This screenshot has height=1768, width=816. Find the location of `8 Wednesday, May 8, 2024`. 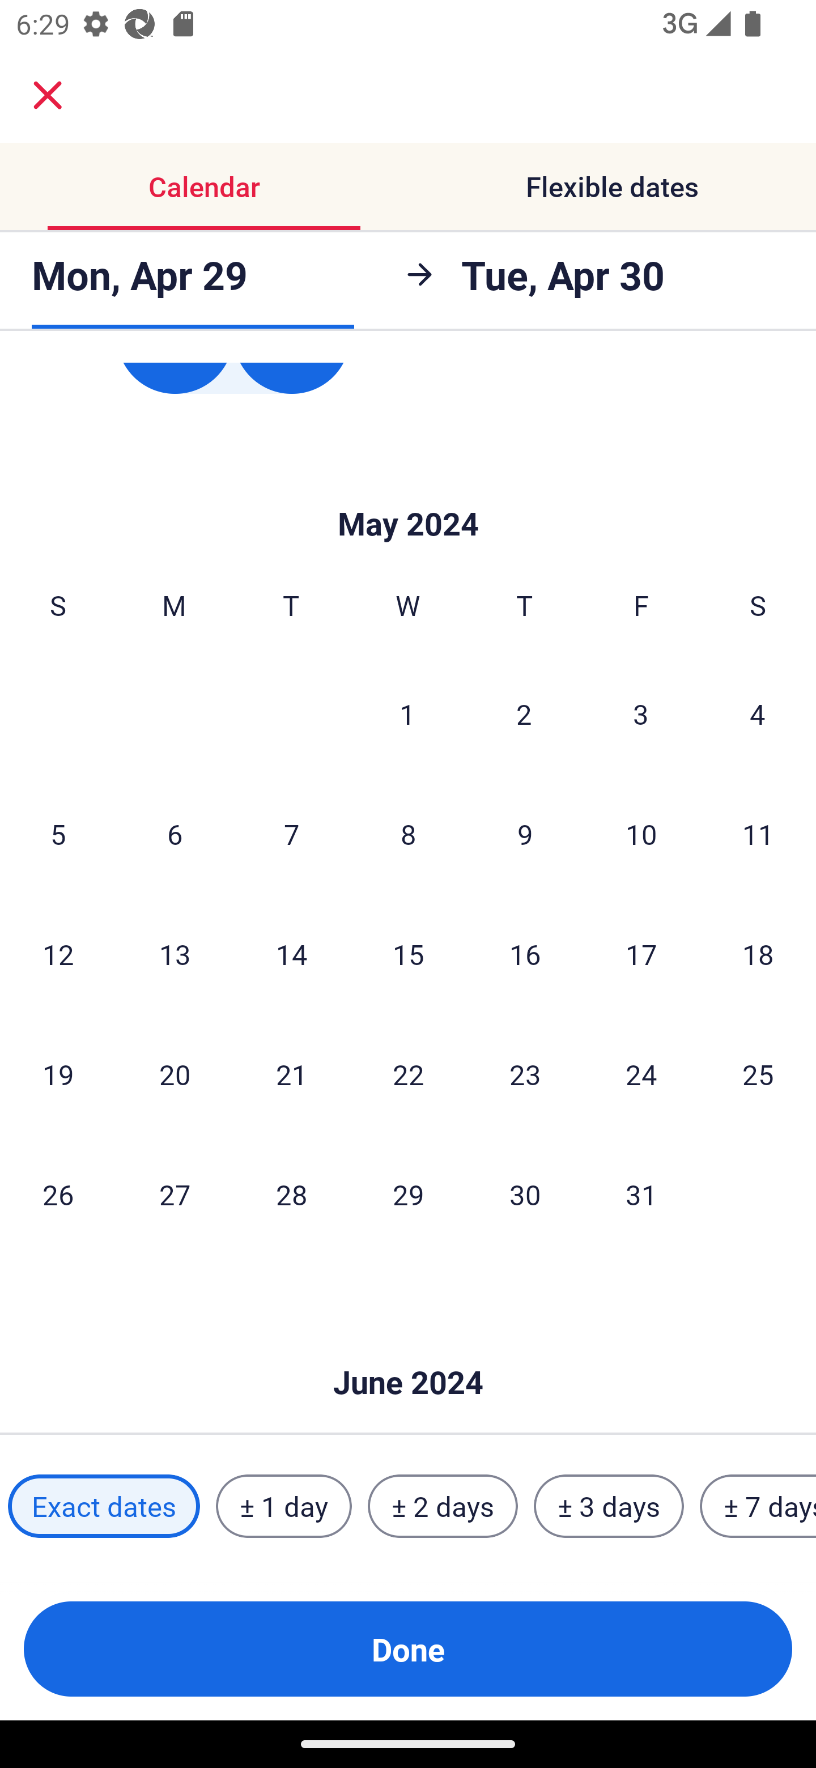

8 Wednesday, May 8, 2024 is located at coordinates (408, 833).